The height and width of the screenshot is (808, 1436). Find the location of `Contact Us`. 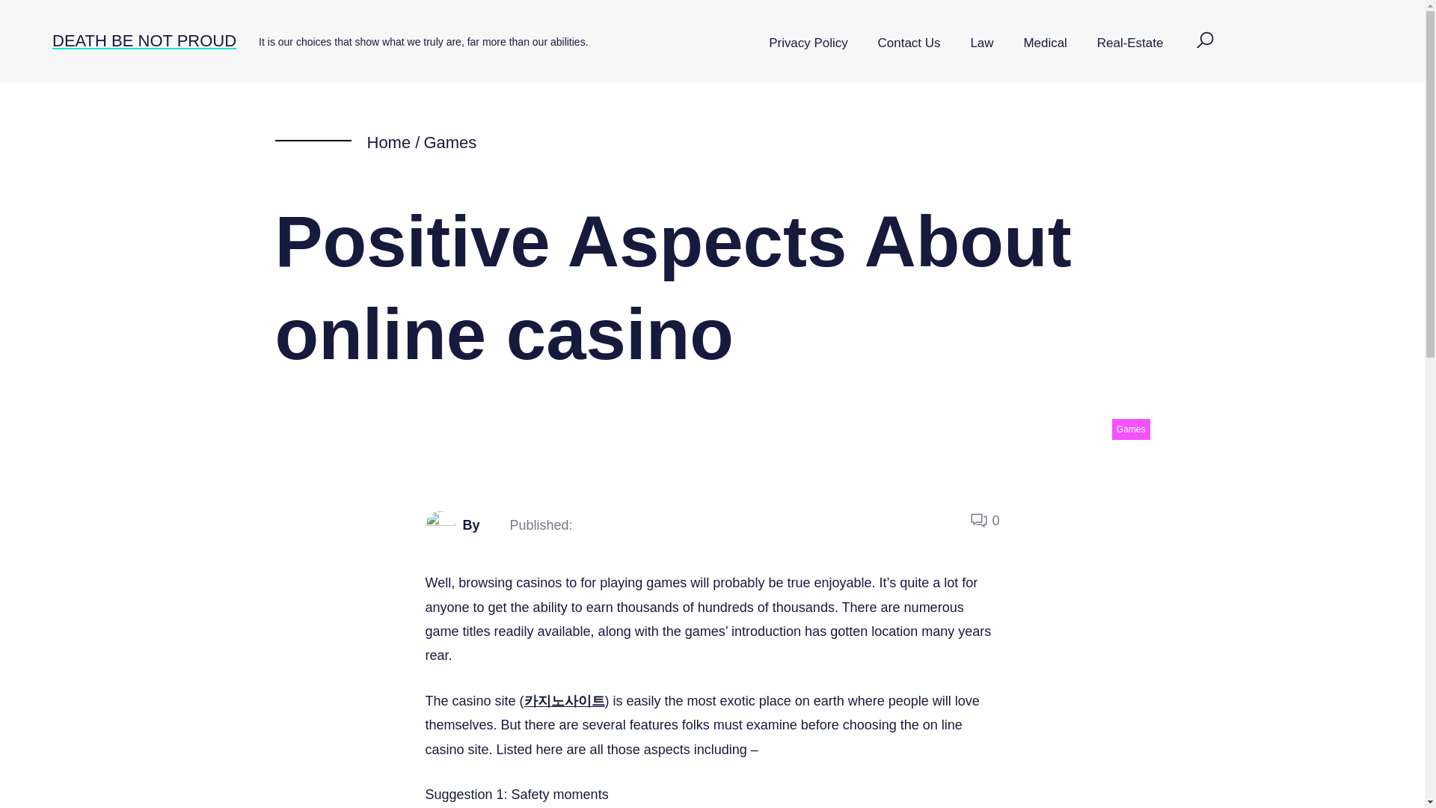

Contact Us is located at coordinates (909, 43).